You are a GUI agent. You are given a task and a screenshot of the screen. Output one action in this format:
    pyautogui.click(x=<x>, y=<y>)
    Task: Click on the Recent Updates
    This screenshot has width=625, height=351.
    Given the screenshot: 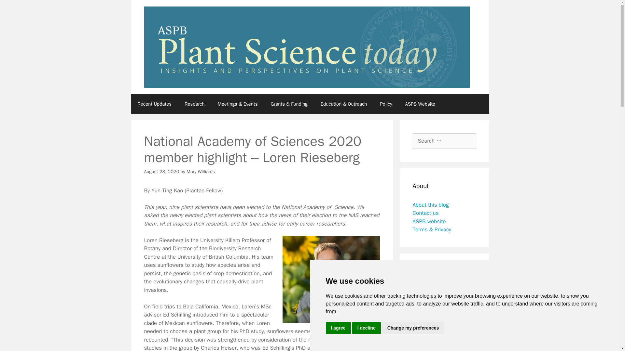 What is the action you would take?
    pyautogui.click(x=154, y=104)
    